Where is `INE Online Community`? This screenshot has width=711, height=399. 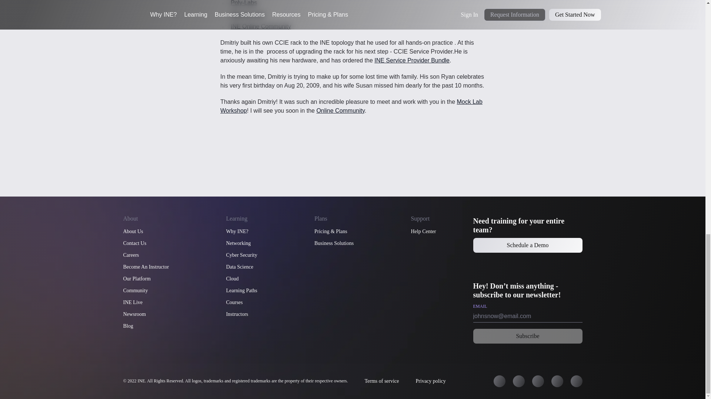 INE Online Community is located at coordinates (261, 26).